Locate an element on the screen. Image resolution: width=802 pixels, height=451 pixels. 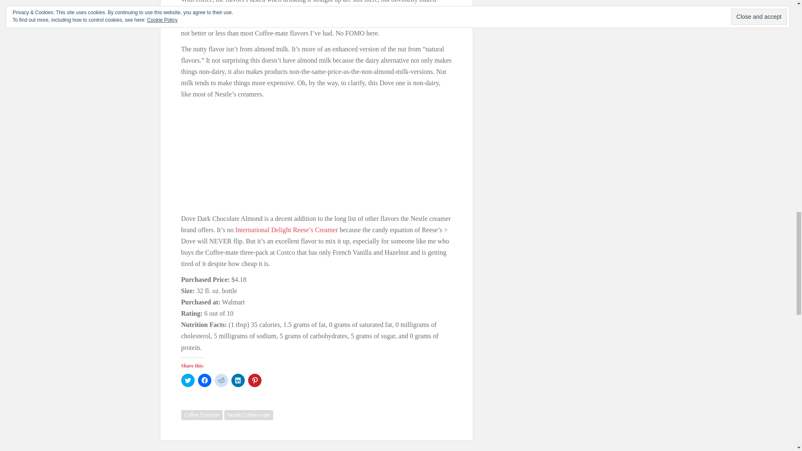
Click to share on Pinterest is located at coordinates (254, 380).